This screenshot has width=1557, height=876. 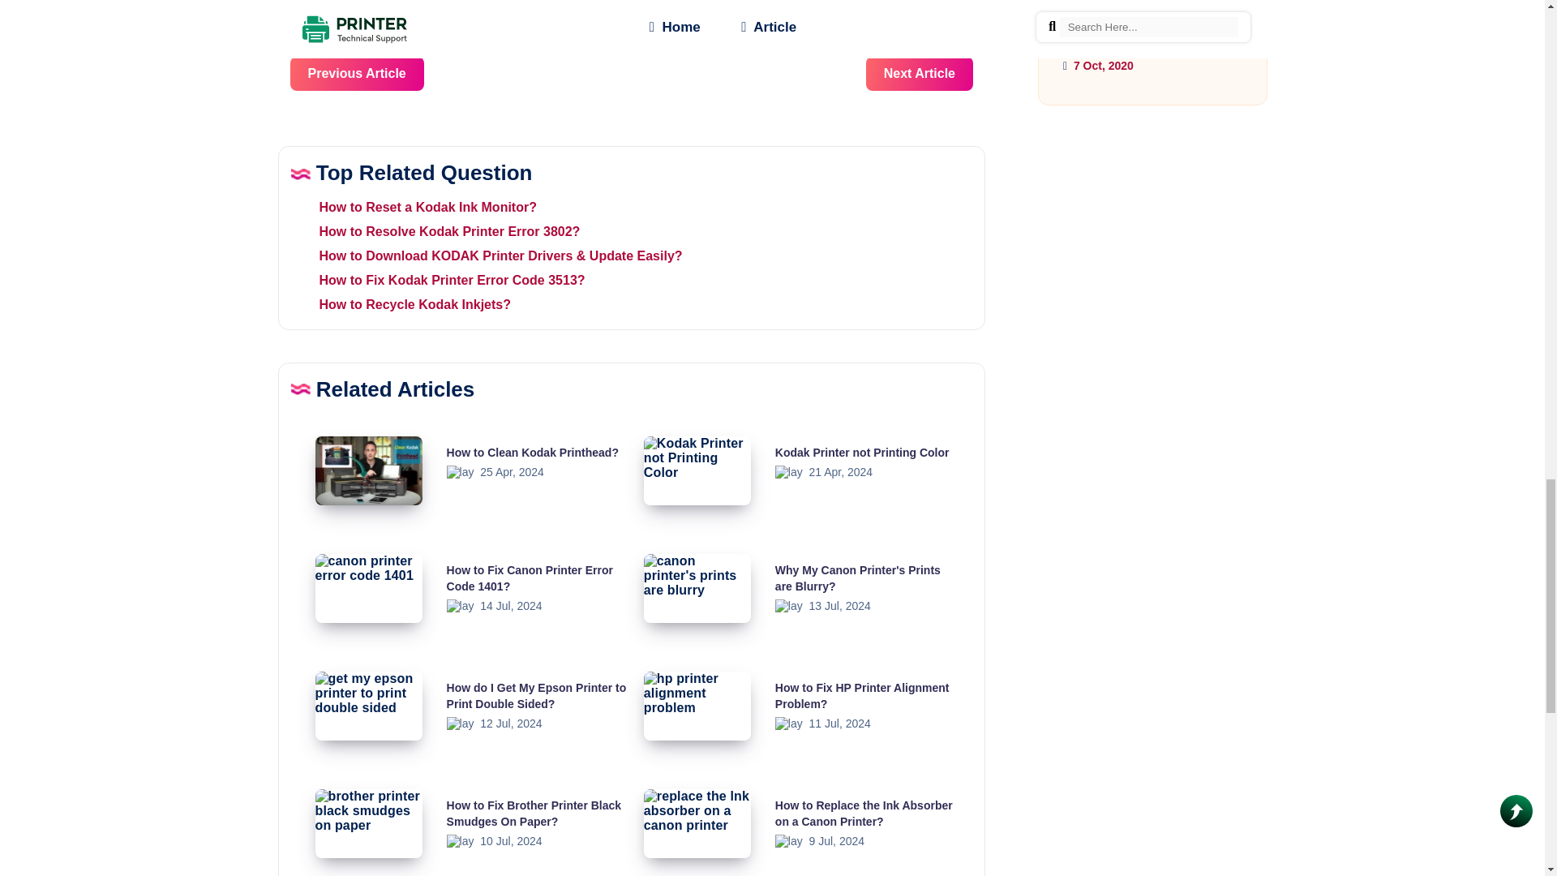 What do you see at coordinates (534, 813) in the screenshot?
I see `How to Fix Brother Printer Black Smudges On Paper?` at bounding box center [534, 813].